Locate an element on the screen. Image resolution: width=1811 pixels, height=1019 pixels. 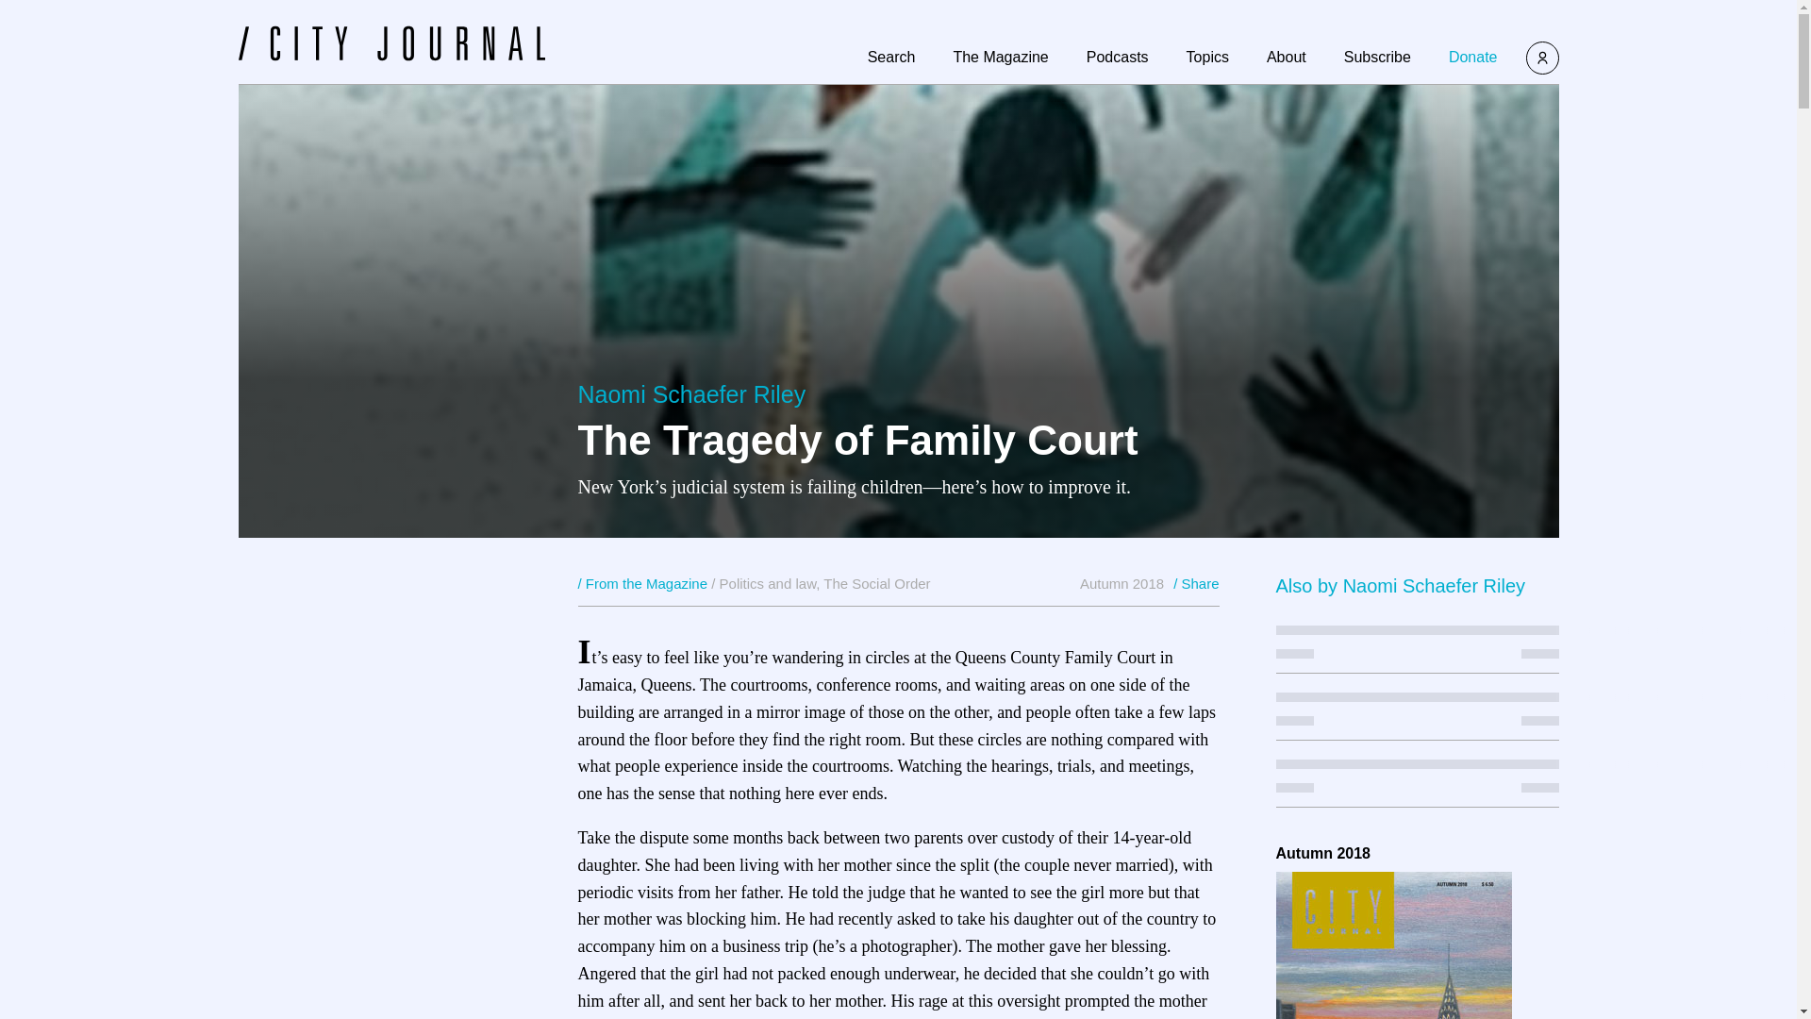
Donate is located at coordinates (1473, 57).